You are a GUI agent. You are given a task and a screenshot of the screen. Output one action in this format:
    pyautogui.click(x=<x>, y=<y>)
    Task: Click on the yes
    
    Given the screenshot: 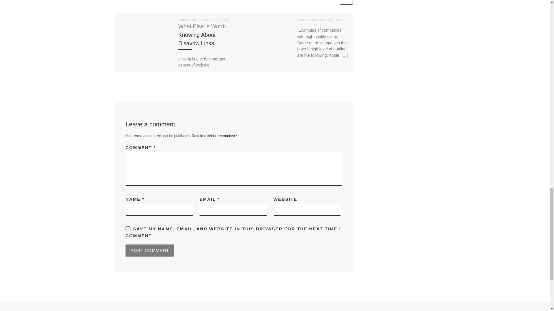 What is the action you would take?
    pyautogui.click(x=128, y=229)
    